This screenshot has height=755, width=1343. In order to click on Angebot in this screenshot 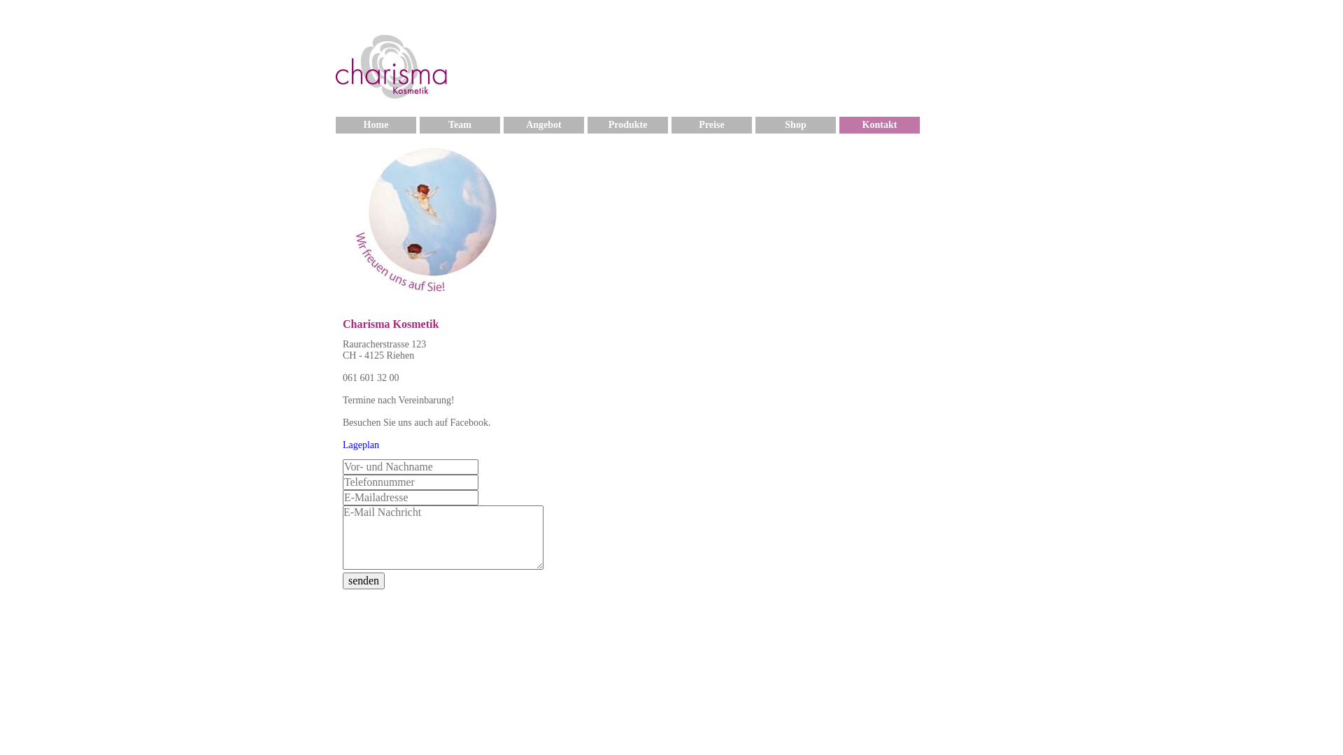, I will do `click(544, 125)`.